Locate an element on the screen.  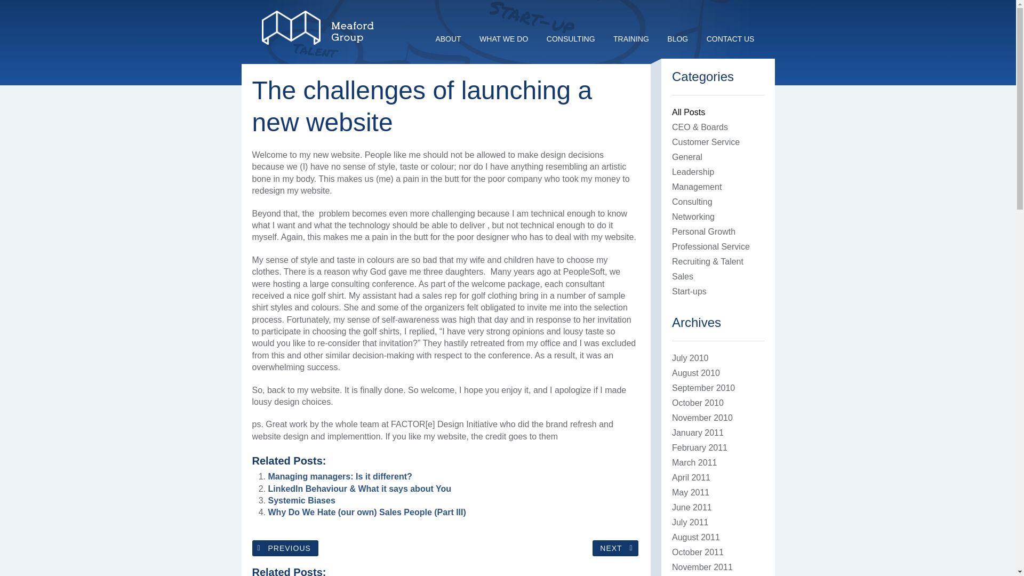
January 2011 is located at coordinates (698, 433).